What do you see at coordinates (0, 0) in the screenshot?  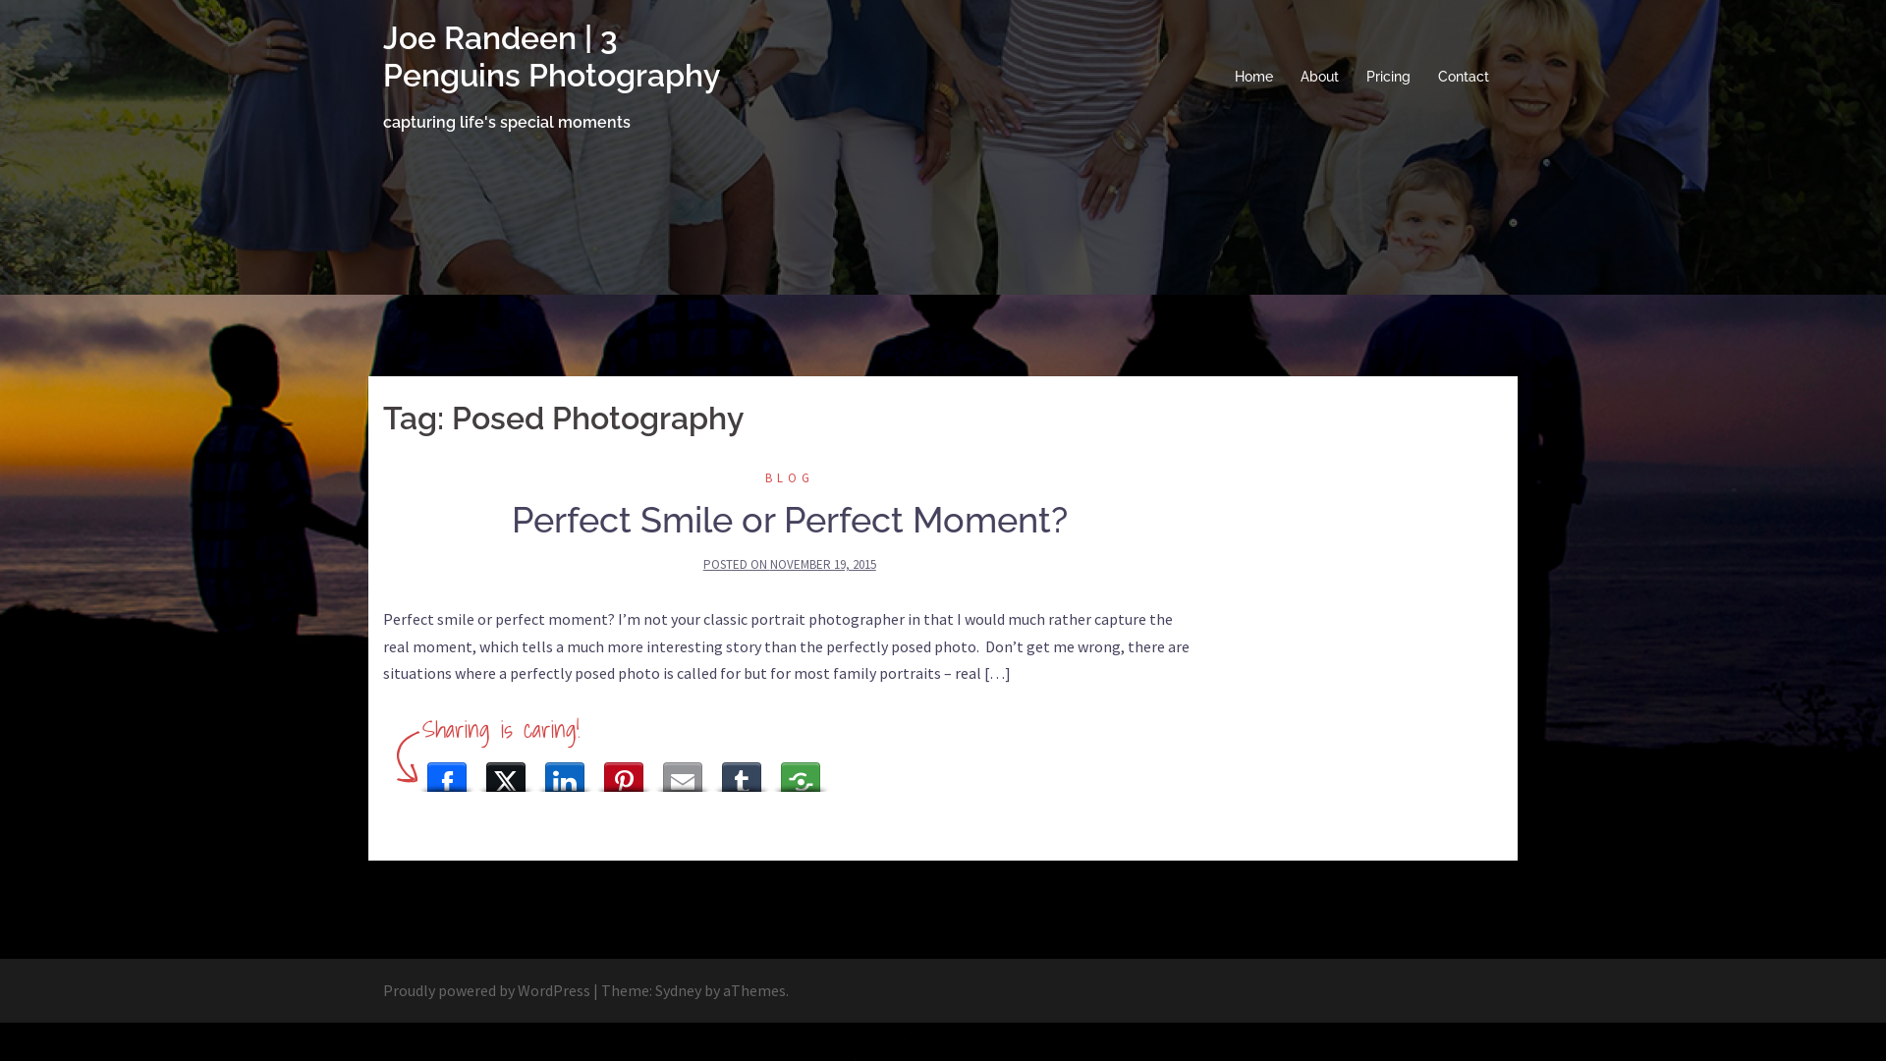 I see `Skip to content` at bounding box center [0, 0].